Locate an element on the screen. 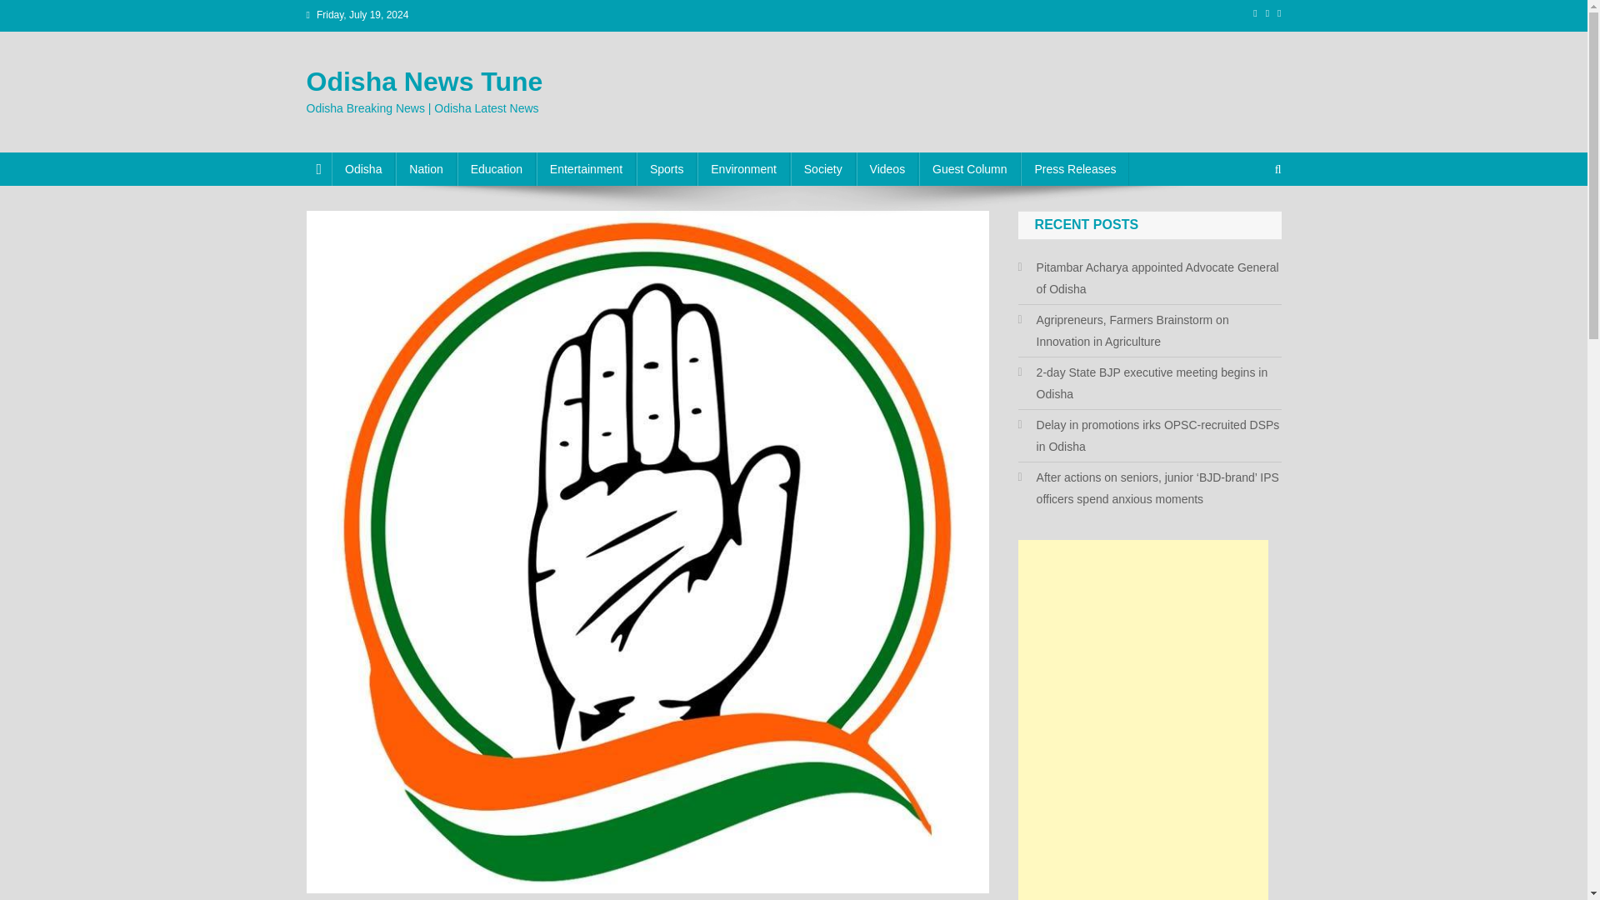  Entertainment is located at coordinates (585, 168).